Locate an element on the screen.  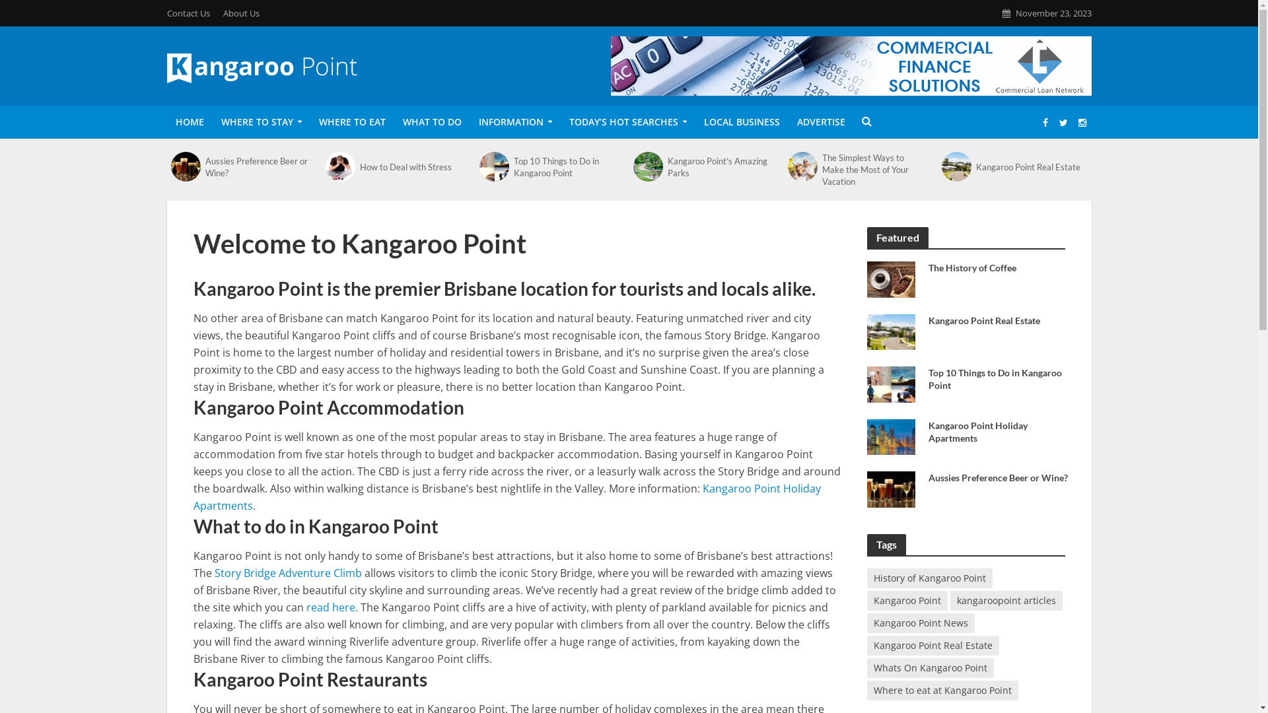
Kangaroo Point is located at coordinates (907, 599).